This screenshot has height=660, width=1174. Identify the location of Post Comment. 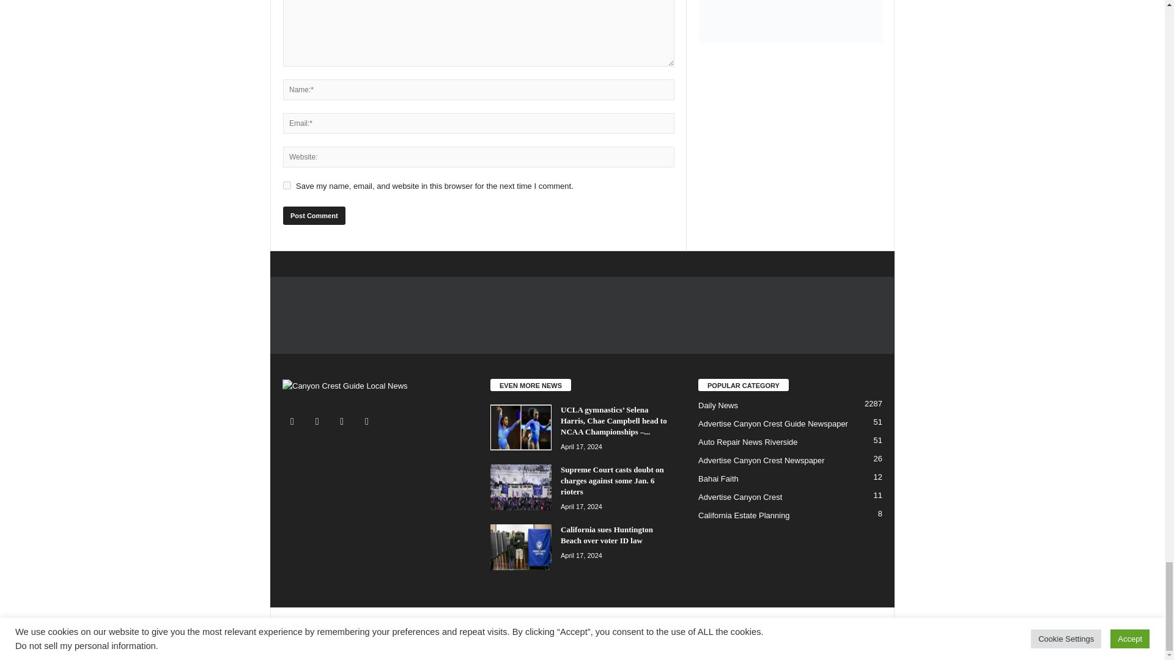
(314, 216).